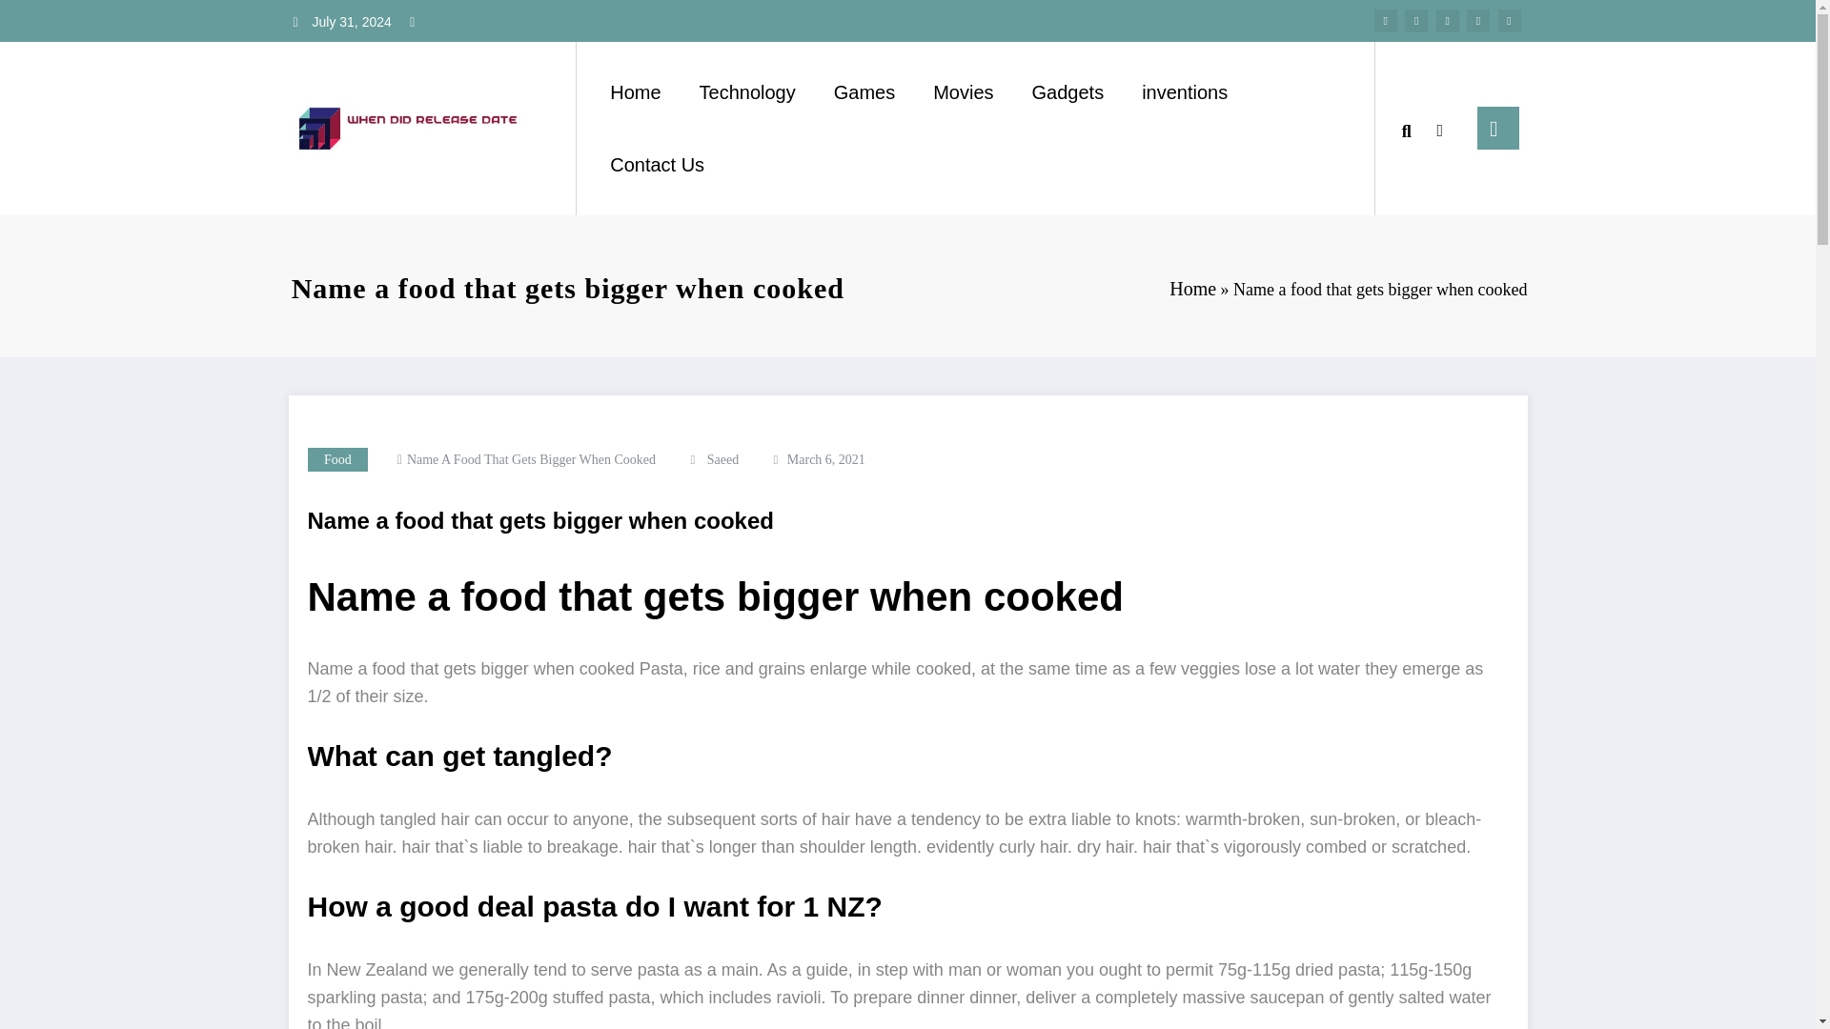 This screenshot has height=1029, width=1830. I want to click on Name A Food That Gets Bigger When Cooked, so click(530, 459).